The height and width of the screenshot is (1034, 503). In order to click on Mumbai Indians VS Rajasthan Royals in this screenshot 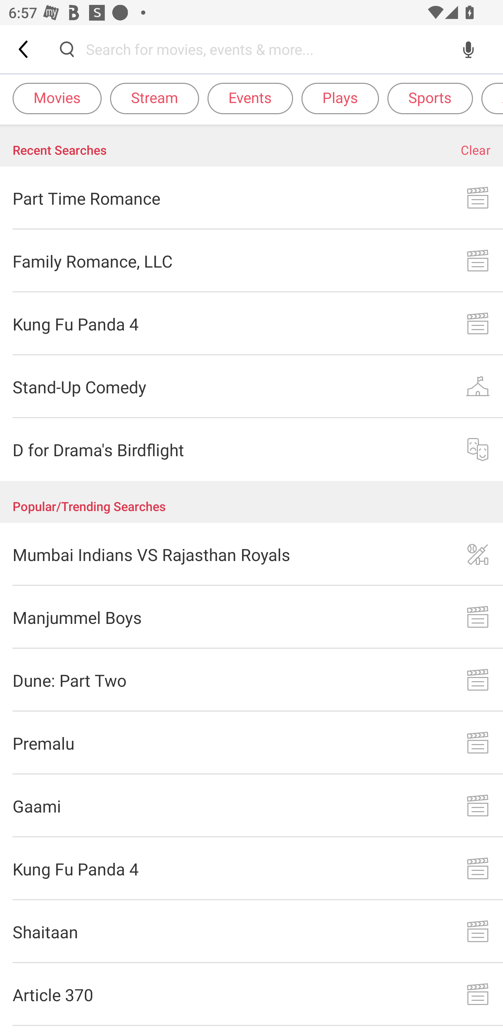, I will do `click(251, 555)`.